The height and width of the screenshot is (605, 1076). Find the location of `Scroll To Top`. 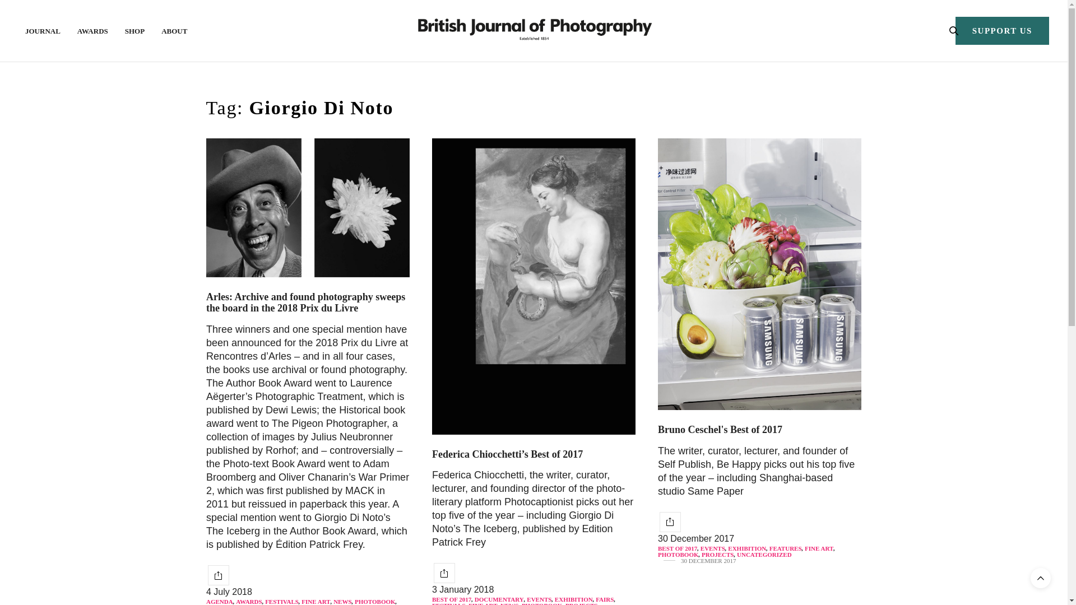

Scroll To Top is located at coordinates (1041, 578).